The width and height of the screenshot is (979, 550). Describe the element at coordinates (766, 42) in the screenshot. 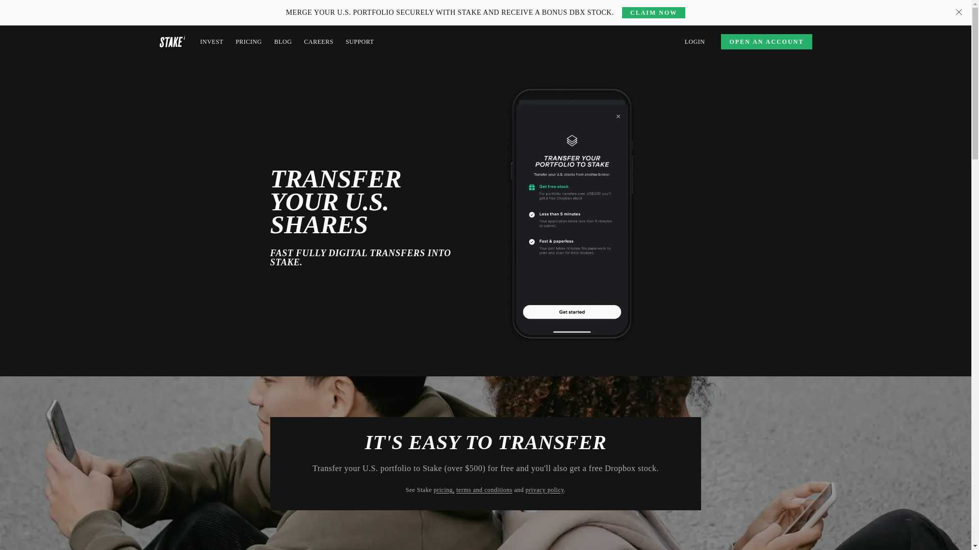

I see `OPEN AN ACCOUNT` at that location.